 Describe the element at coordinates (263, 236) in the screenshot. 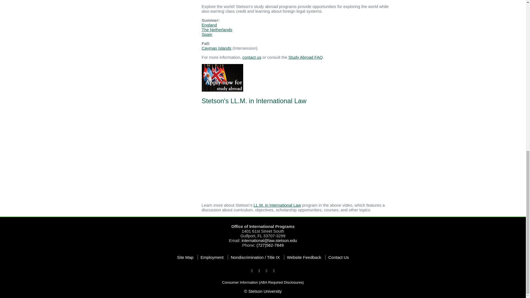

I see `Contact Information` at that location.